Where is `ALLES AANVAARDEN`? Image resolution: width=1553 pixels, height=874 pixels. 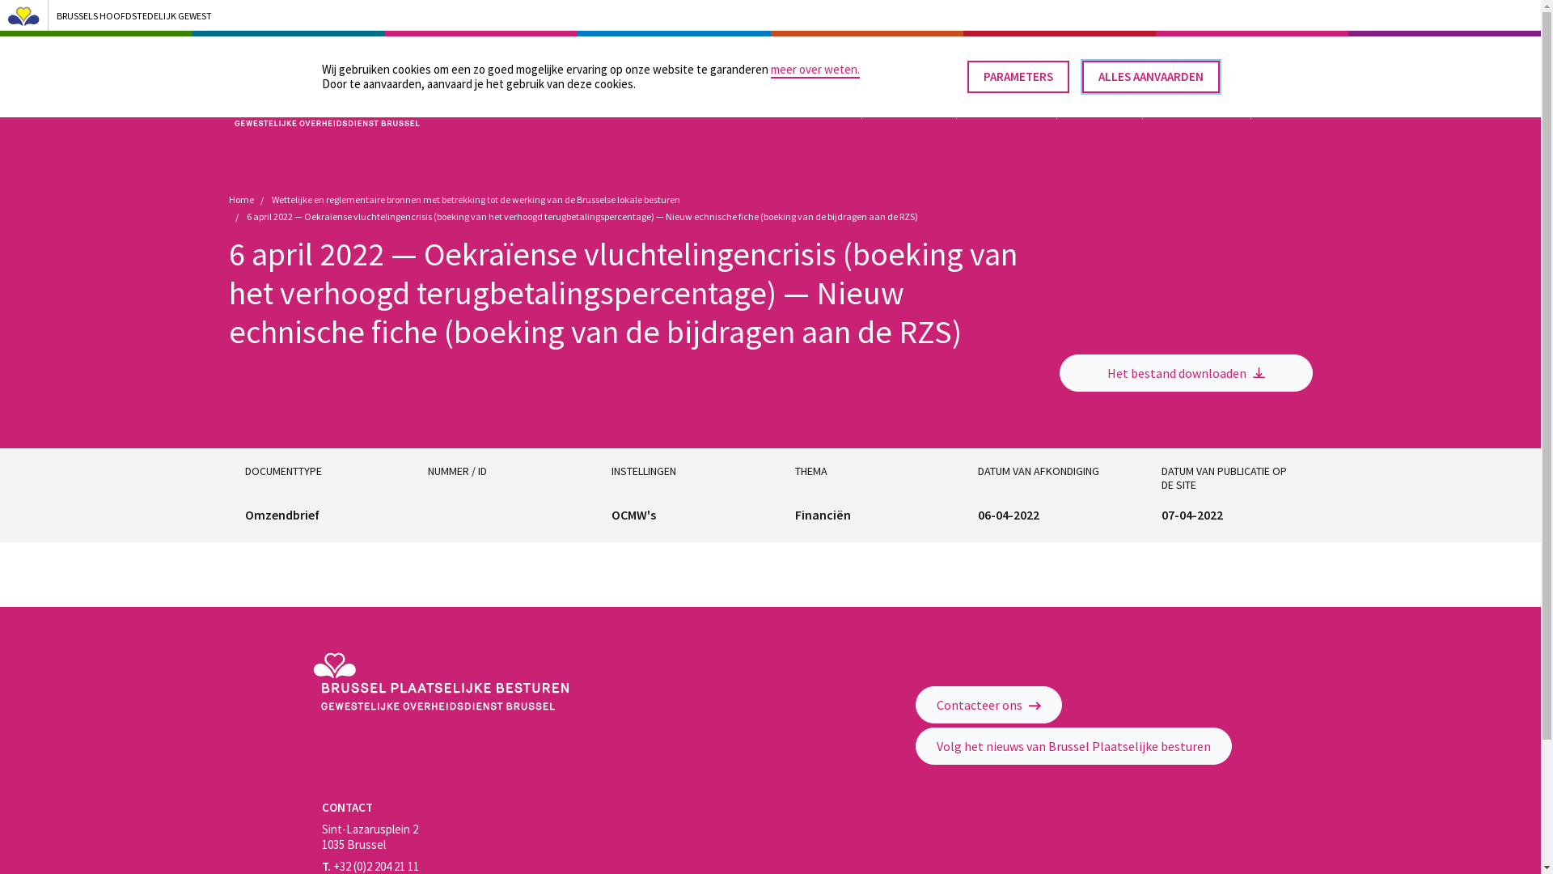
ALLES AANVAARDEN is located at coordinates (1151, 77).